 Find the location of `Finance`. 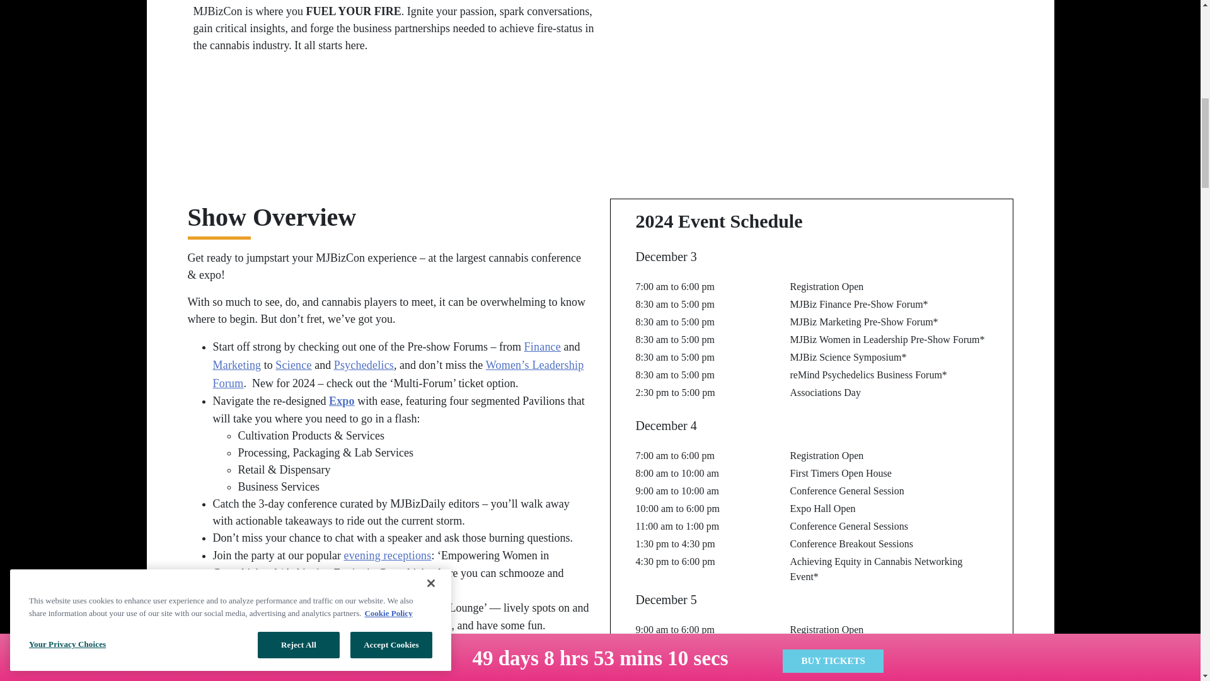

Finance is located at coordinates (542, 347).